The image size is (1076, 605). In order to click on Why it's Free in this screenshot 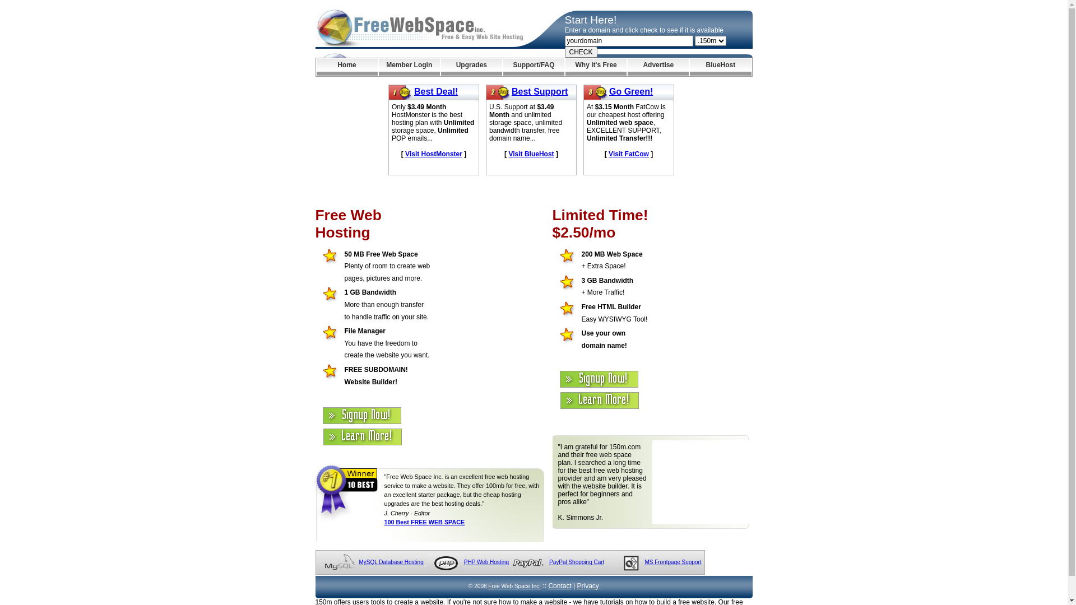, I will do `click(596, 67)`.